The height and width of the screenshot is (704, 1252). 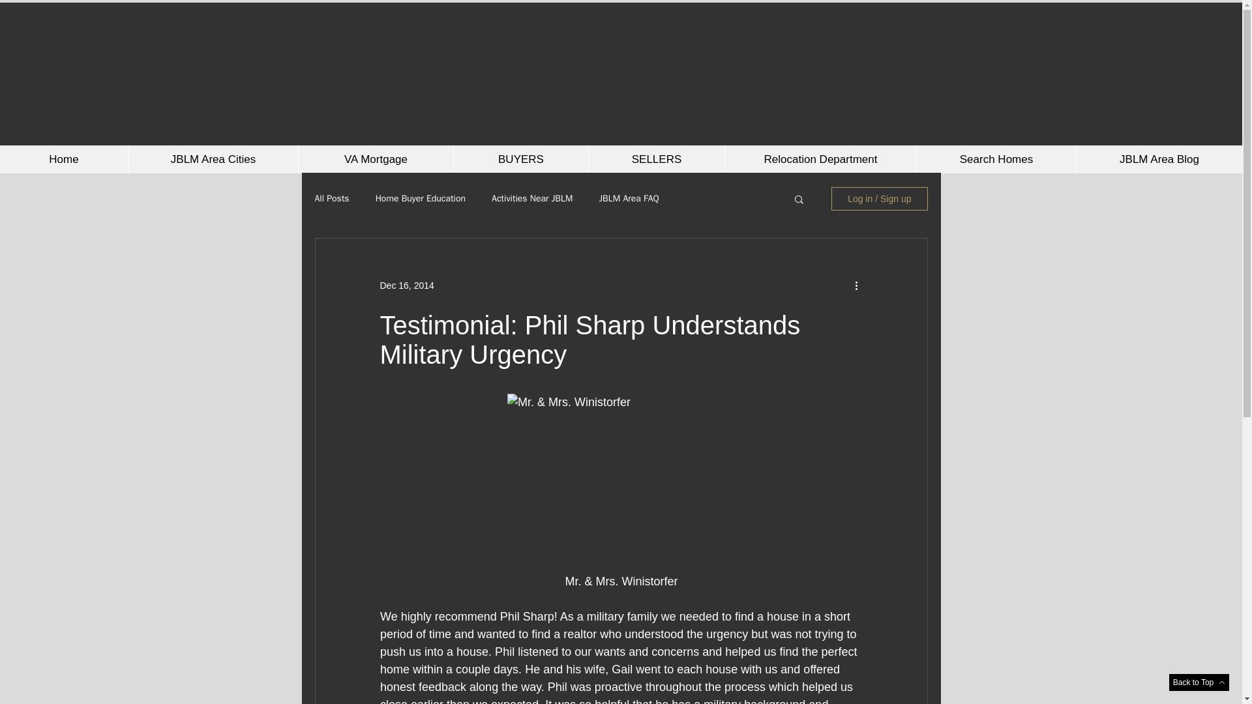 I want to click on JBLM Area FAQ, so click(x=628, y=198).